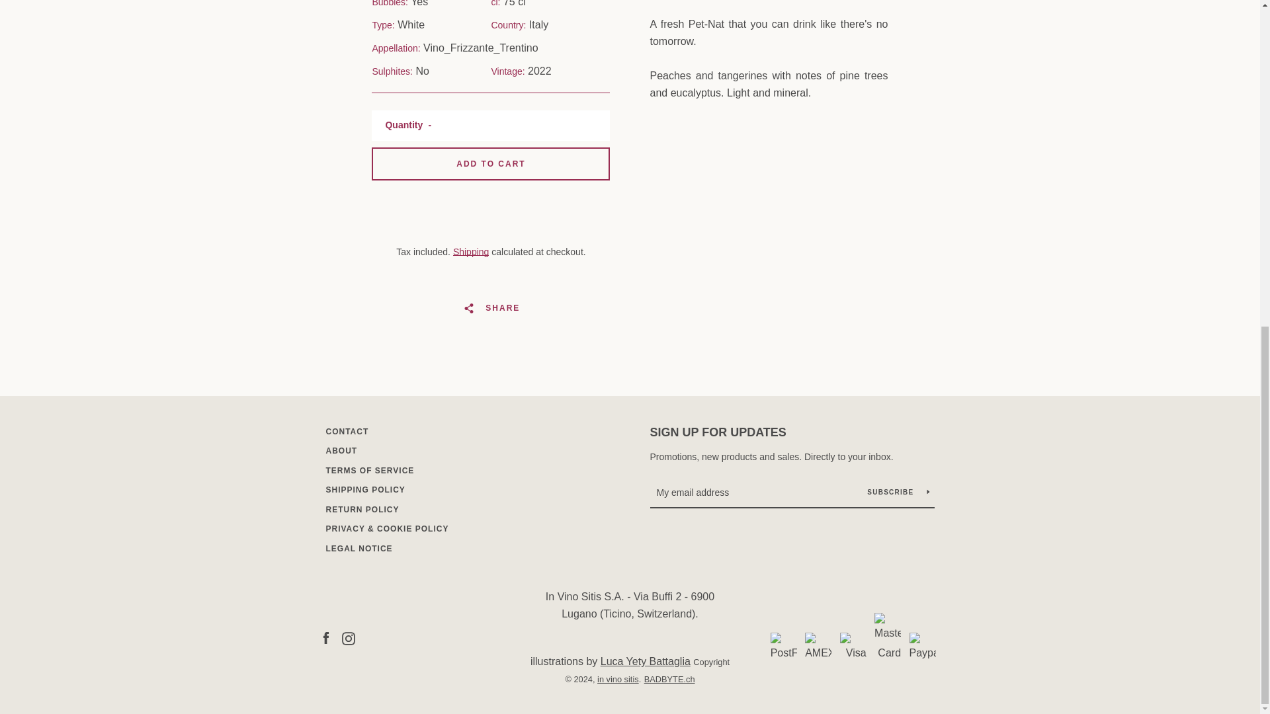 This screenshot has height=714, width=1270. What do you see at coordinates (325, 637) in the screenshot?
I see `Facebook` at bounding box center [325, 637].